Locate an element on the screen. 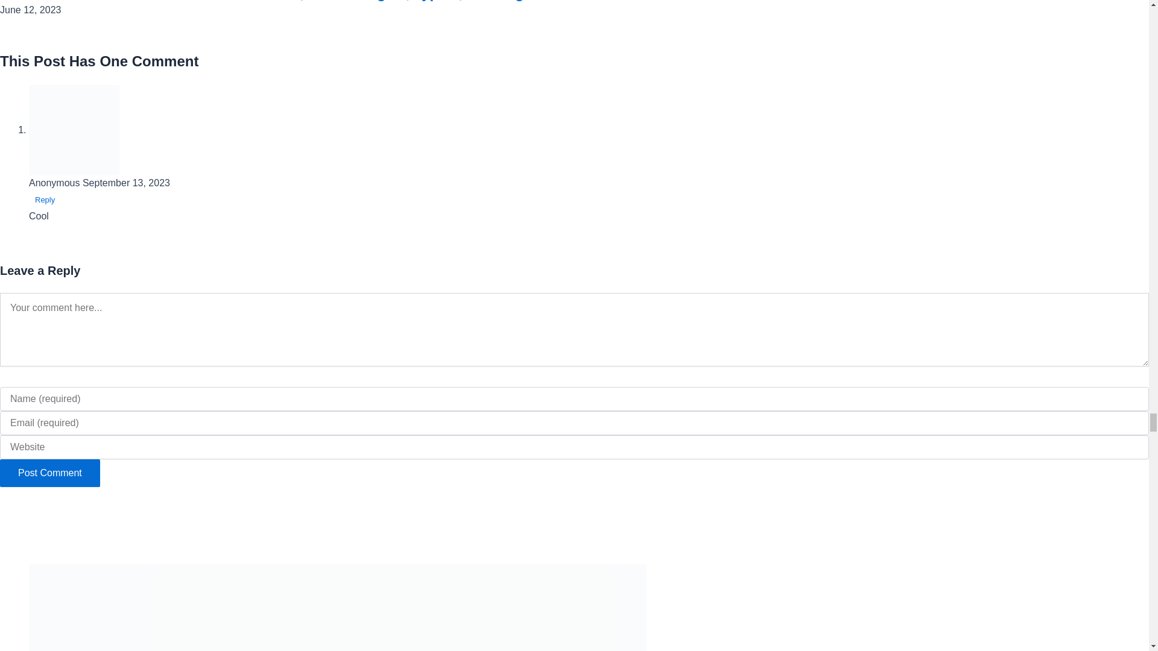 Image resolution: width=1158 pixels, height=651 pixels. Post Comment is located at coordinates (49, 473).